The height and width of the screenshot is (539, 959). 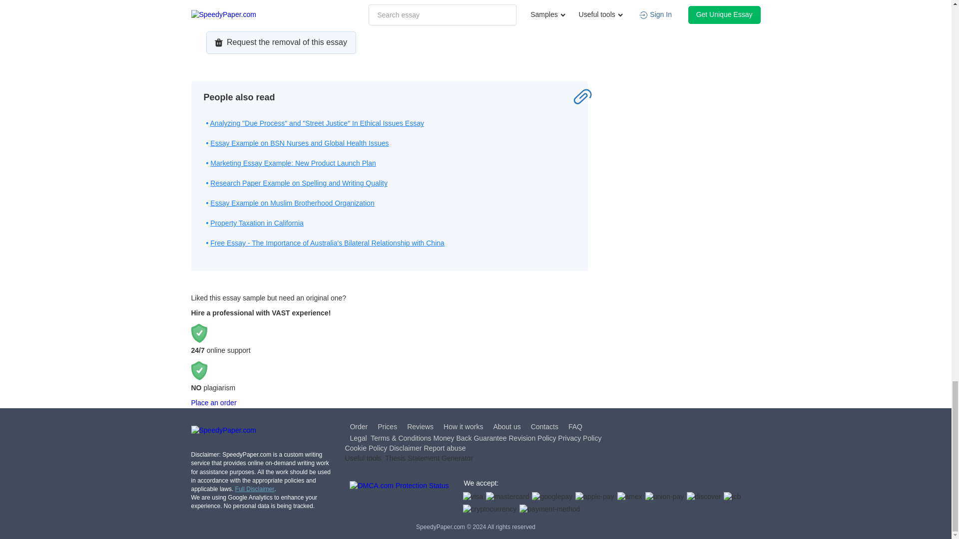 What do you see at coordinates (703, 497) in the screenshot?
I see `discover` at bounding box center [703, 497].